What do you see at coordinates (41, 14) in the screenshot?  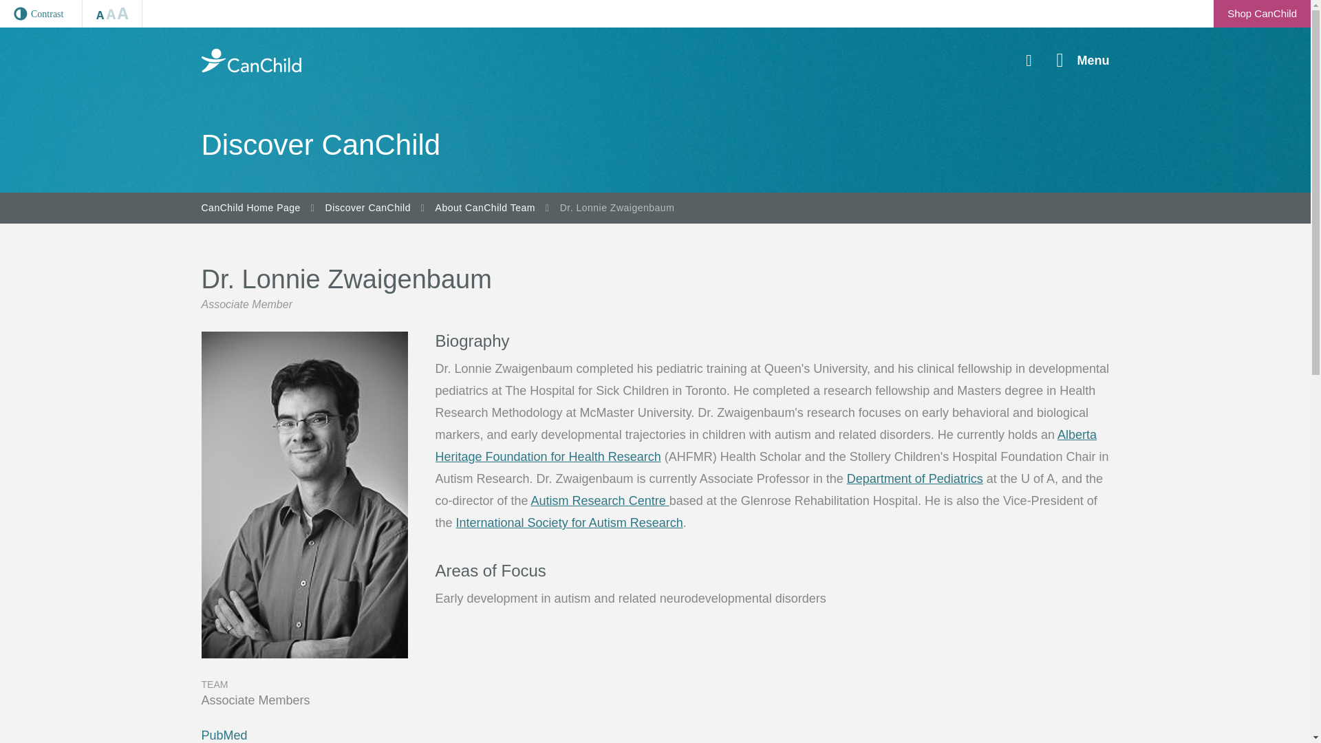 I see `Change Contrast` at bounding box center [41, 14].